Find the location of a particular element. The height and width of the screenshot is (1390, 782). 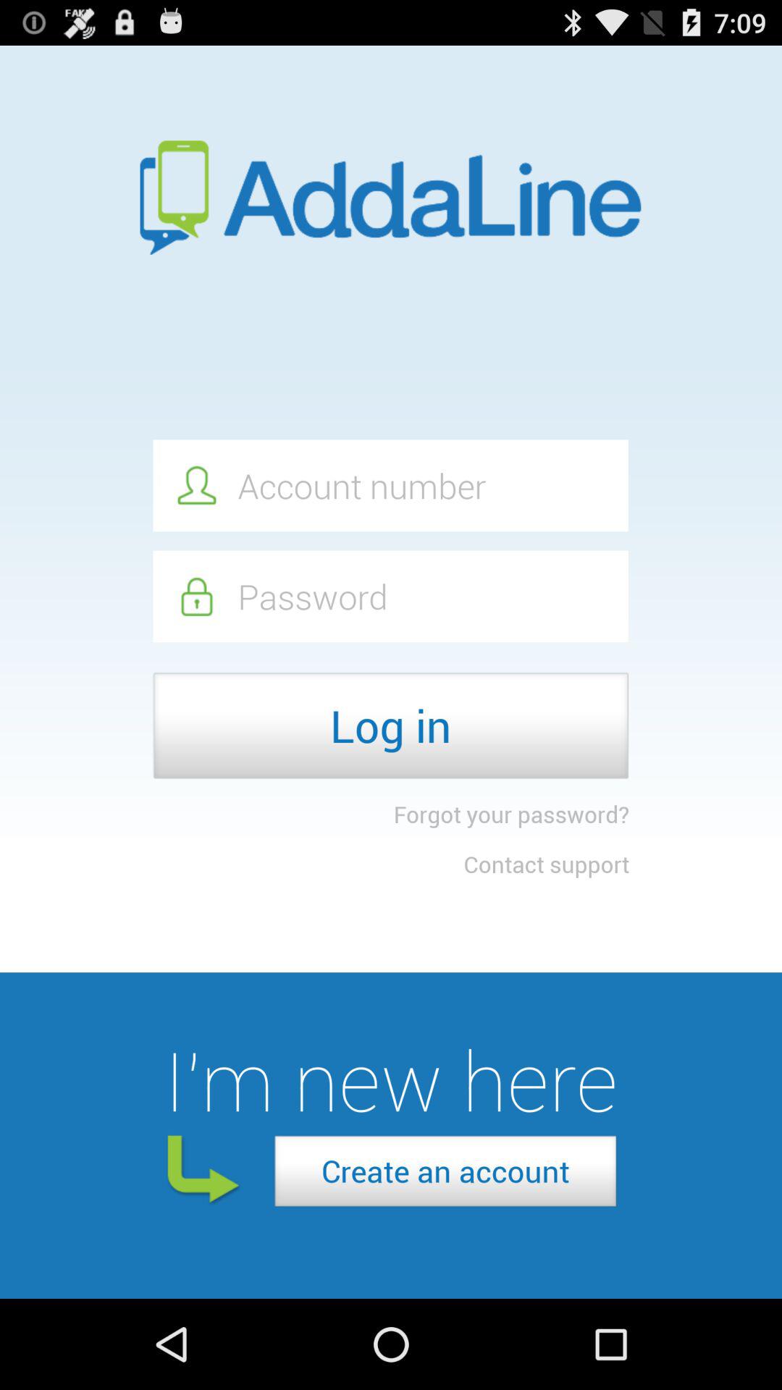

open the icon above forgot your password? item is located at coordinates (391, 725).